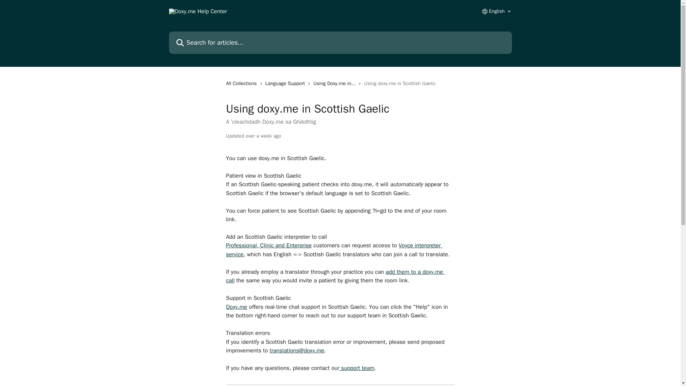 The height and width of the screenshot is (386, 686). What do you see at coordinates (335, 276) in the screenshot?
I see `add them to a doxy.me call` at bounding box center [335, 276].